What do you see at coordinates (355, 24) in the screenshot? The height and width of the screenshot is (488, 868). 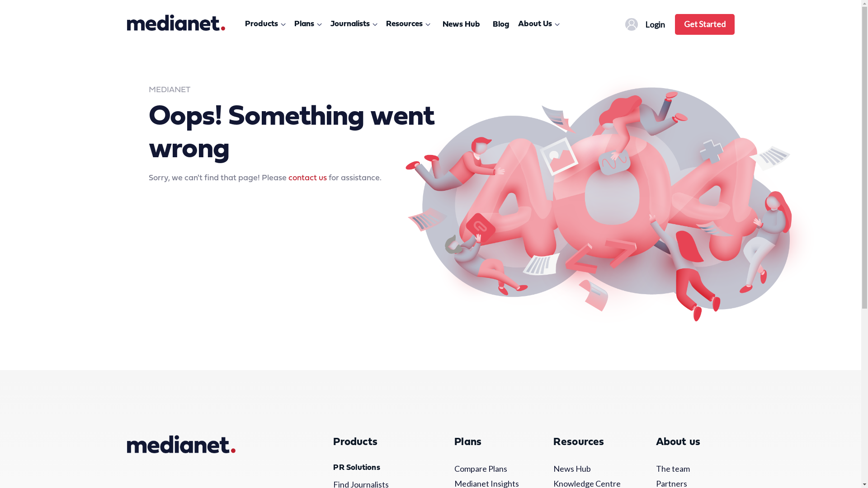 I see `Journalists` at bounding box center [355, 24].